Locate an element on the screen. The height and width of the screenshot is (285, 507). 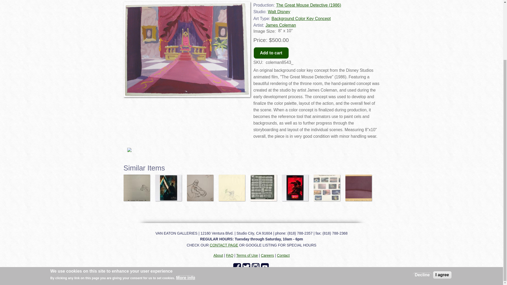
Web and Business Development is located at coordinates (353, 276).